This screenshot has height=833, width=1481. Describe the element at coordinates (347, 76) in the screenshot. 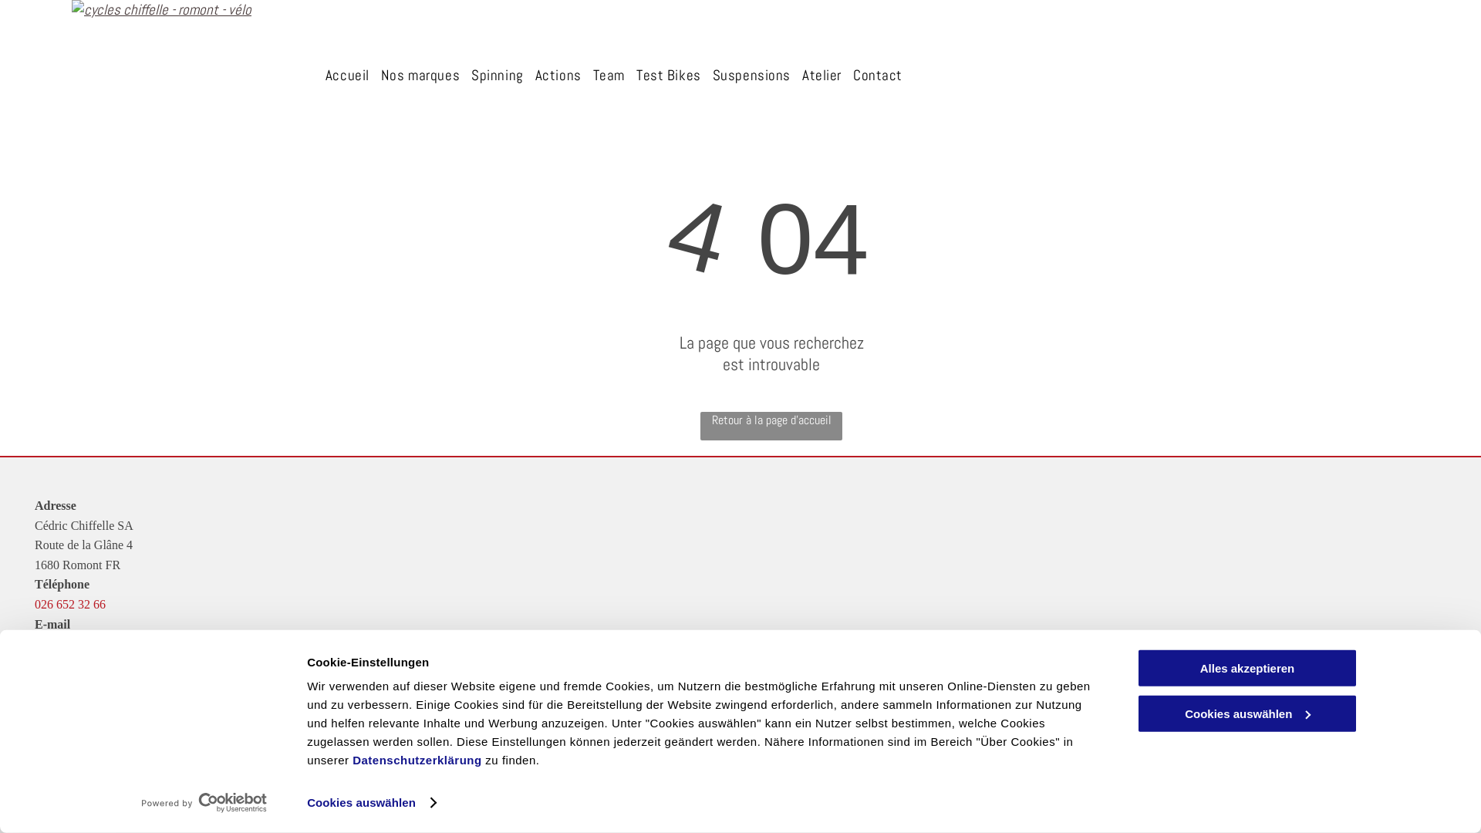

I see `Accueil` at that location.